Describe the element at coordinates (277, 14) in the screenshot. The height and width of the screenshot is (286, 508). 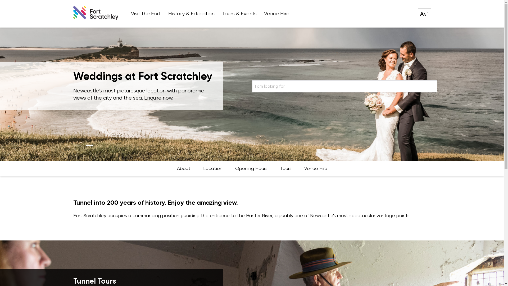
I see `Venue Hire` at that location.